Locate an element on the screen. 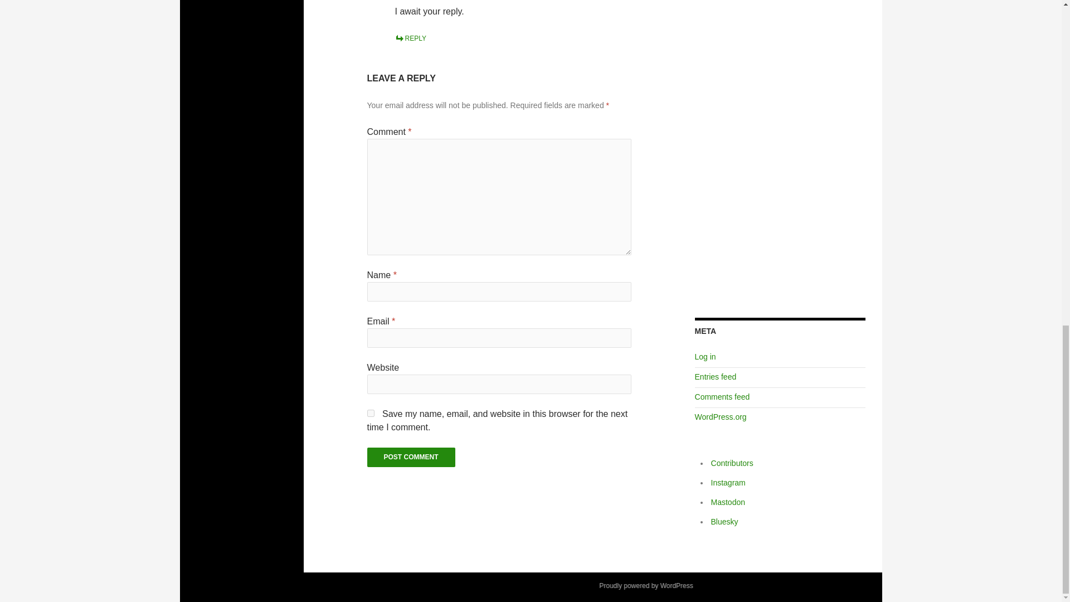  REPLY is located at coordinates (410, 38).